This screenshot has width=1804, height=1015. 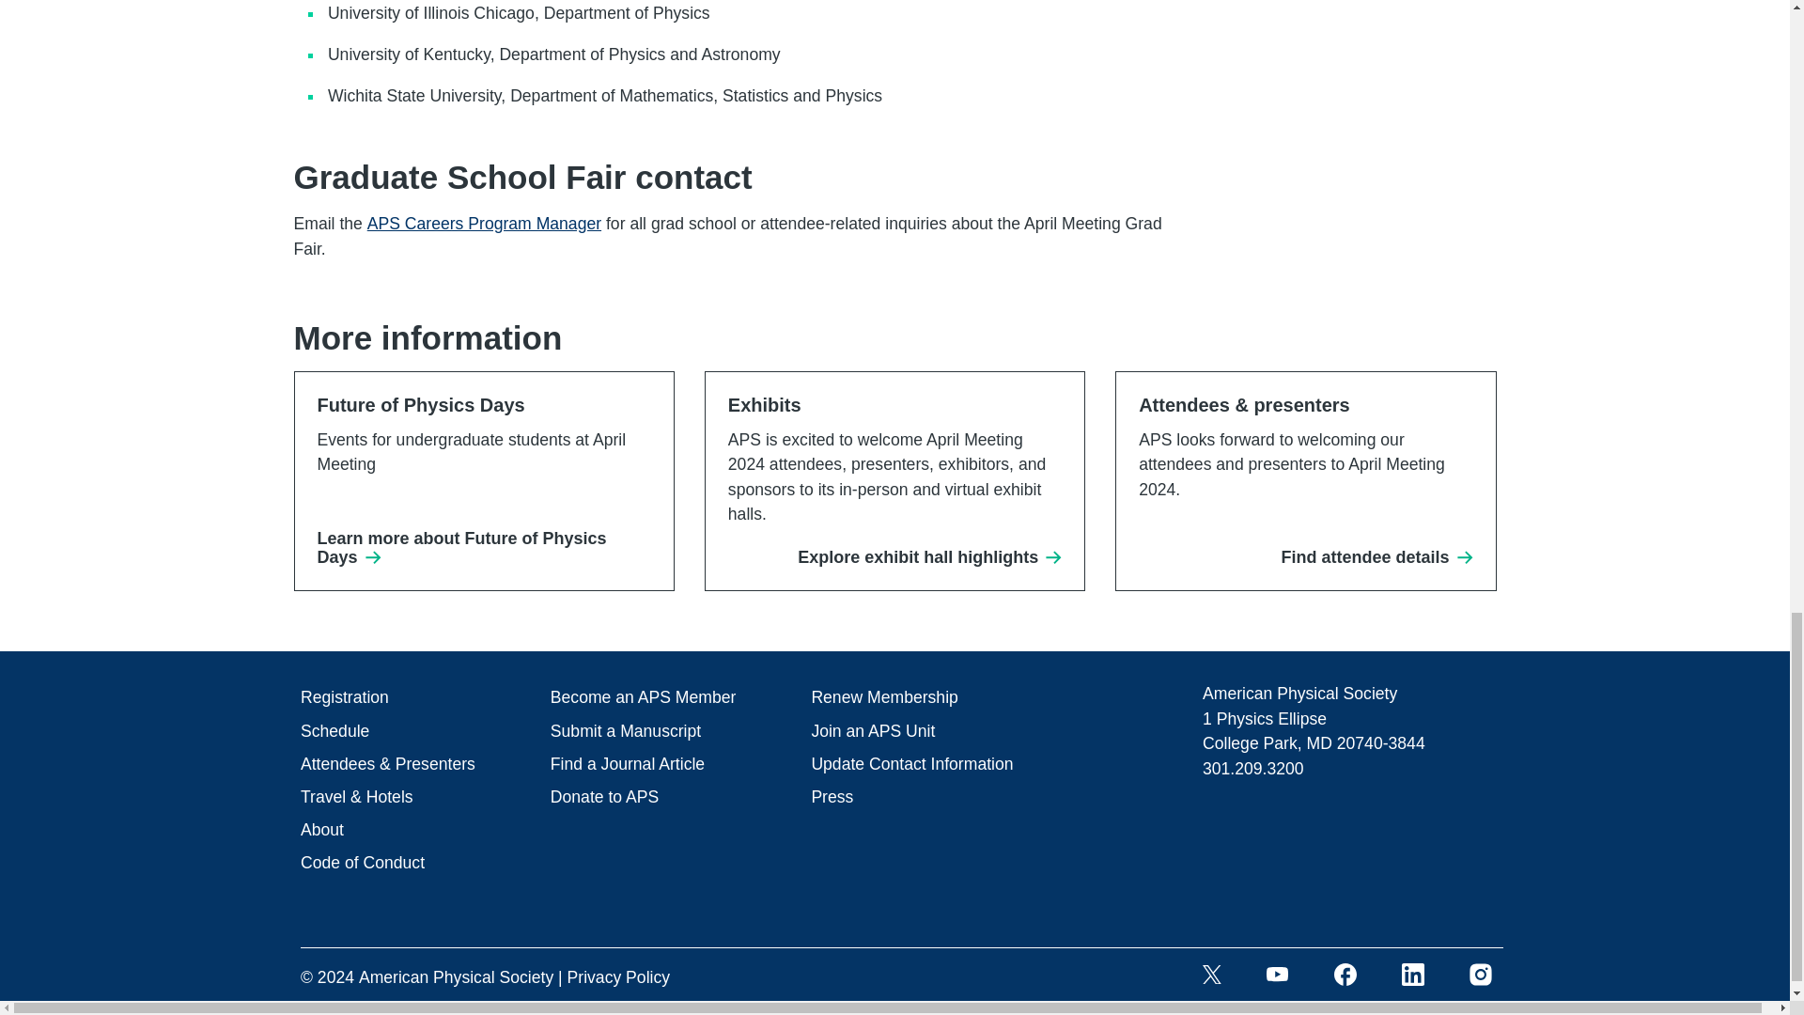 What do you see at coordinates (929, 558) in the screenshot?
I see `Explore exhibit hall highlights` at bounding box center [929, 558].